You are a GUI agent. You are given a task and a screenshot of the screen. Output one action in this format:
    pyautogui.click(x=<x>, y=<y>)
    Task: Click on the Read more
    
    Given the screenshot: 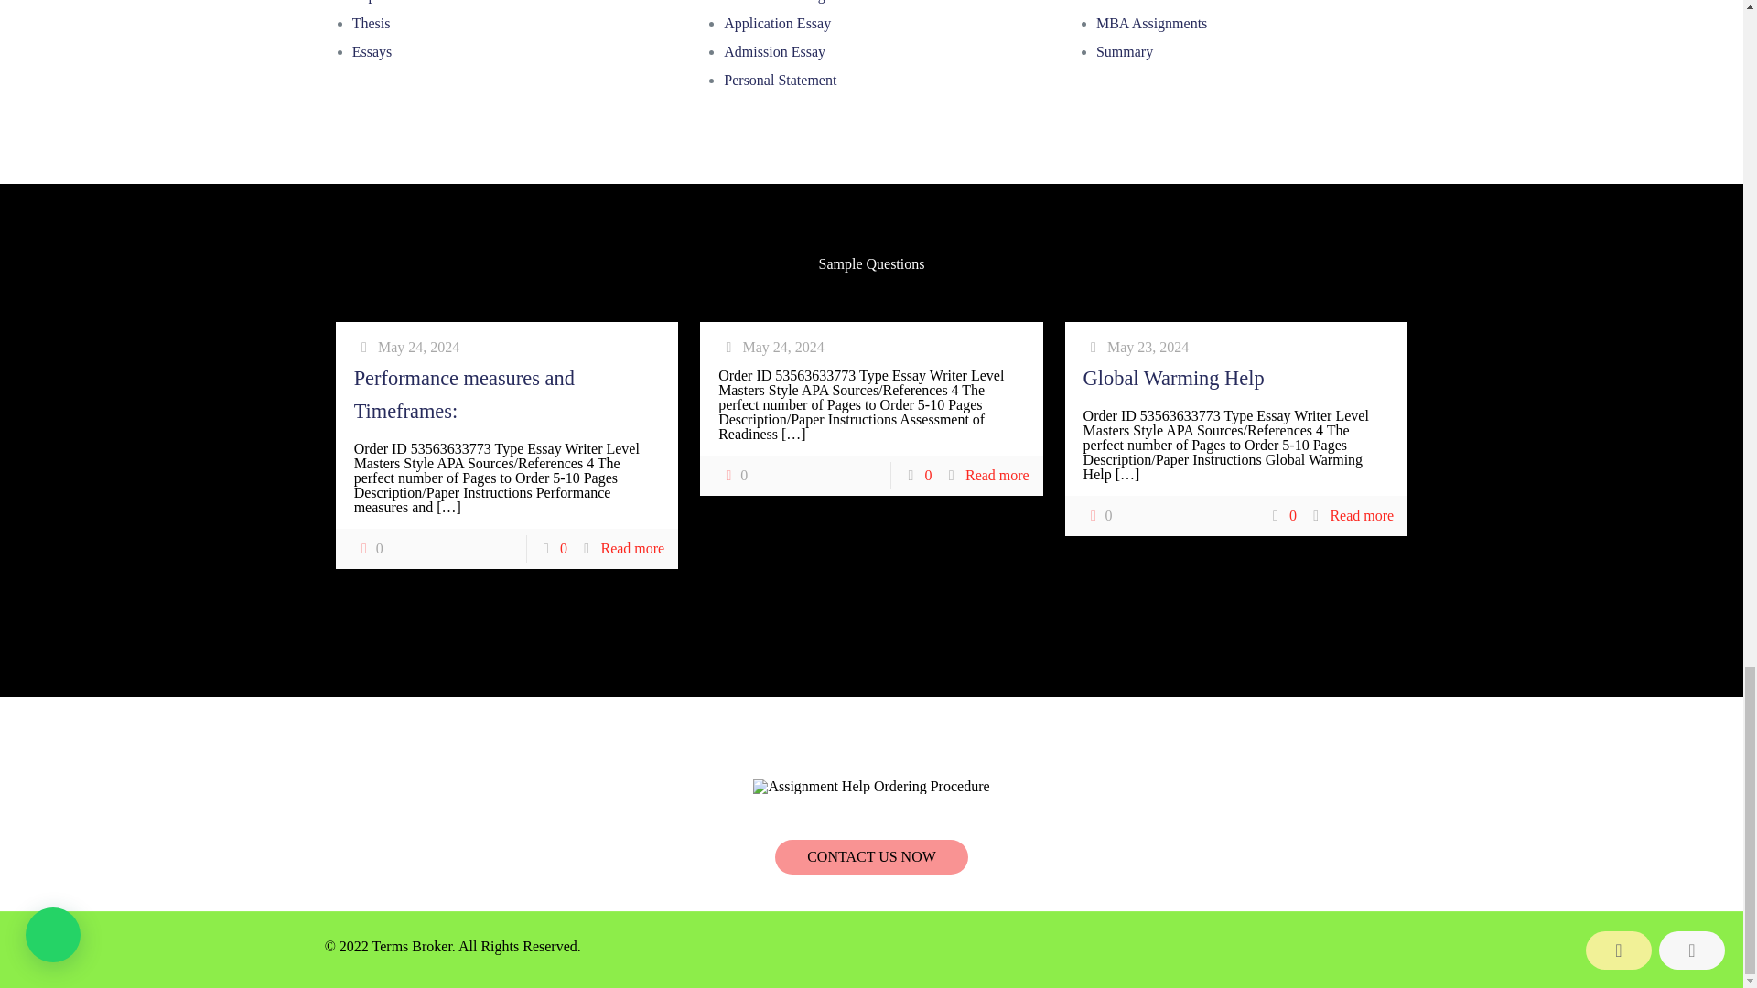 What is the action you would take?
    pyautogui.click(x=631, y=548)
    